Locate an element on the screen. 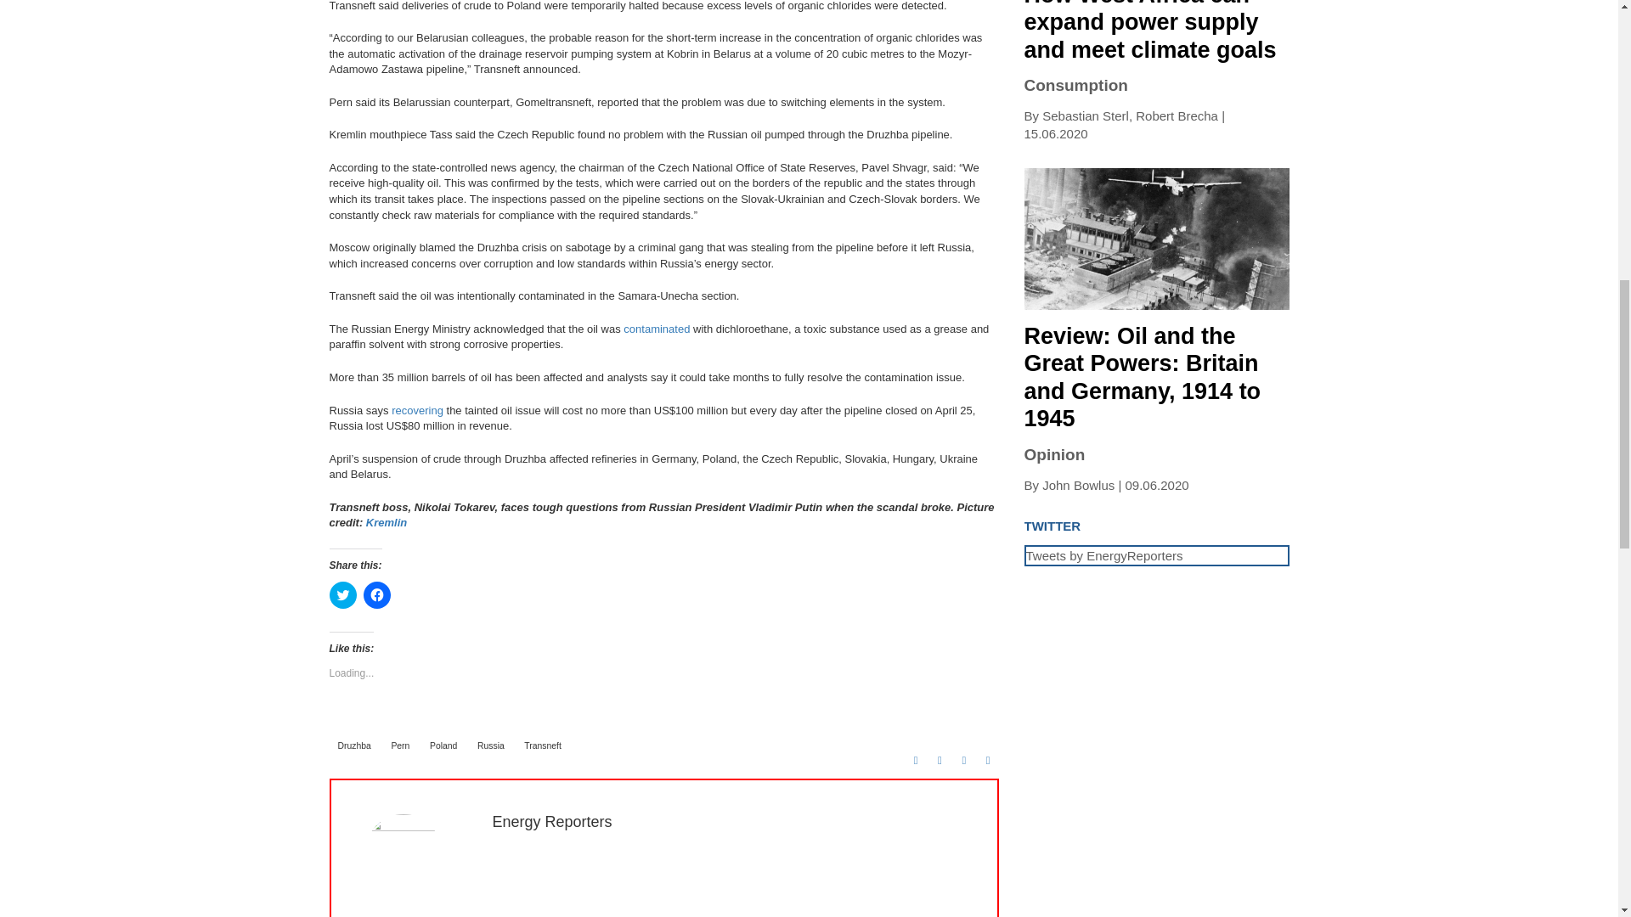  Facebook is located at coordinates (916, 761).